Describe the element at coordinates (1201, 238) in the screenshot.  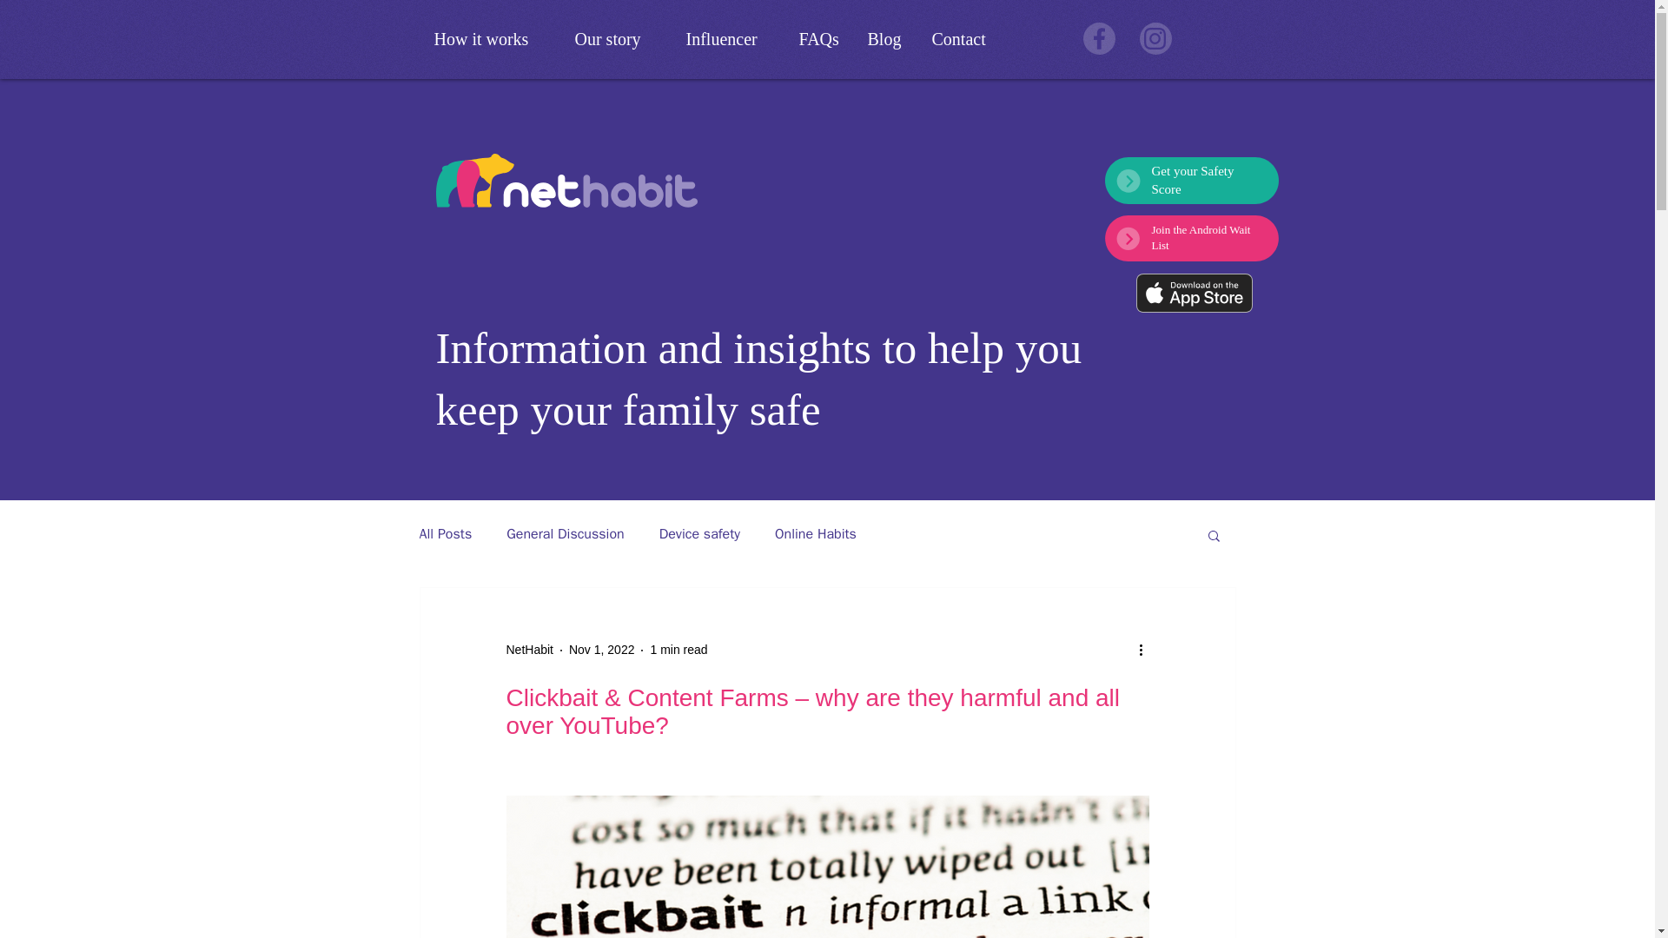
I see `Join the Android Wait List` at that location.